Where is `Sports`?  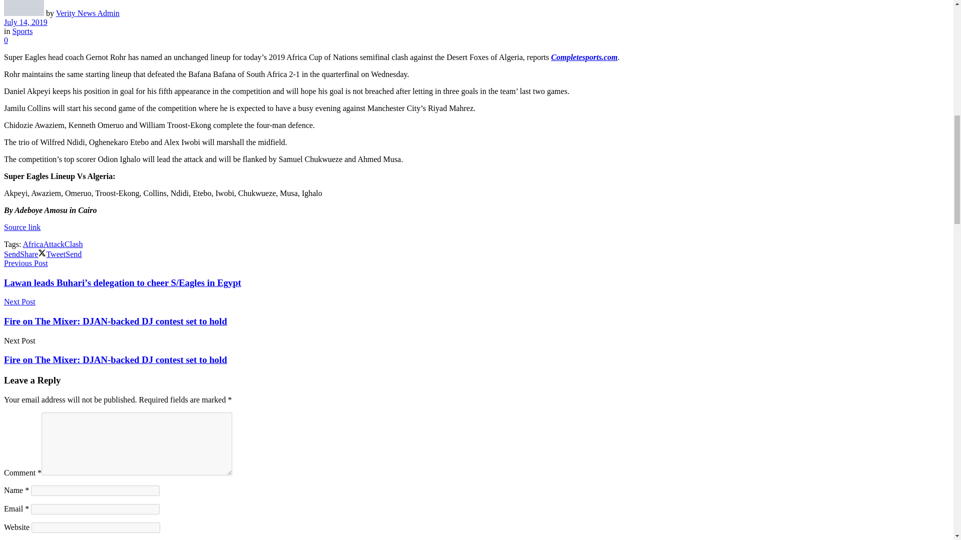
Sports is located at coordinates (22, 31).